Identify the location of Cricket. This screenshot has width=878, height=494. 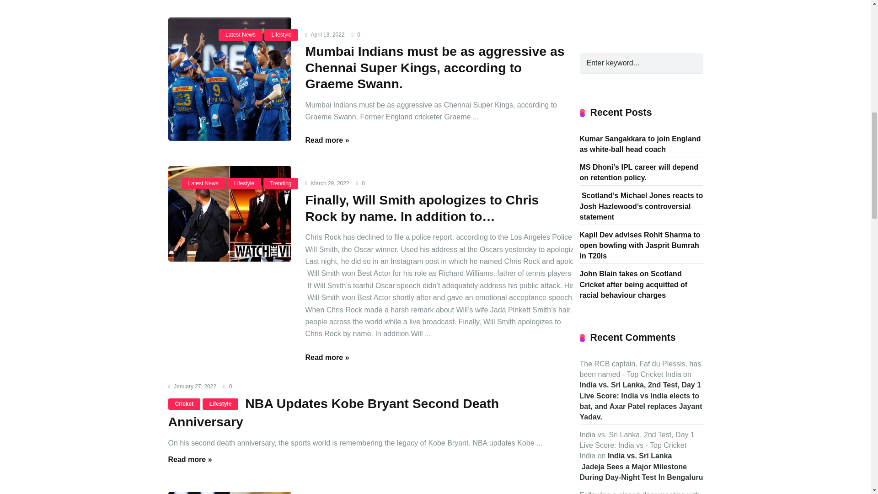
(185, 404).